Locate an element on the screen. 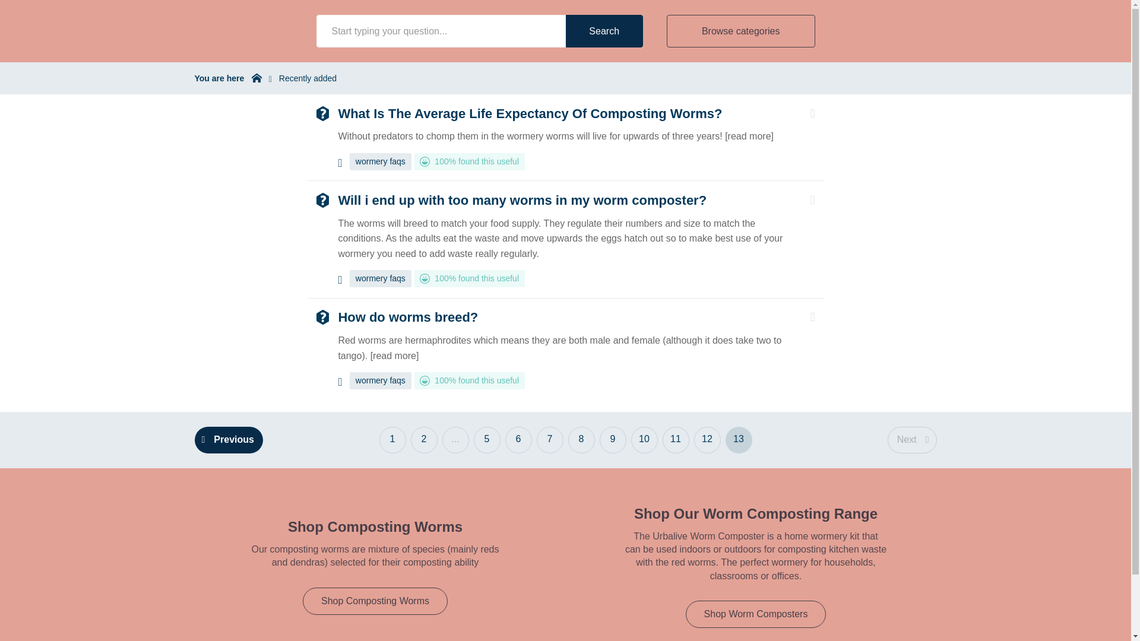 The height and width of the screenshot is (641, 1140). 6 is located at coordinates (518, 440).